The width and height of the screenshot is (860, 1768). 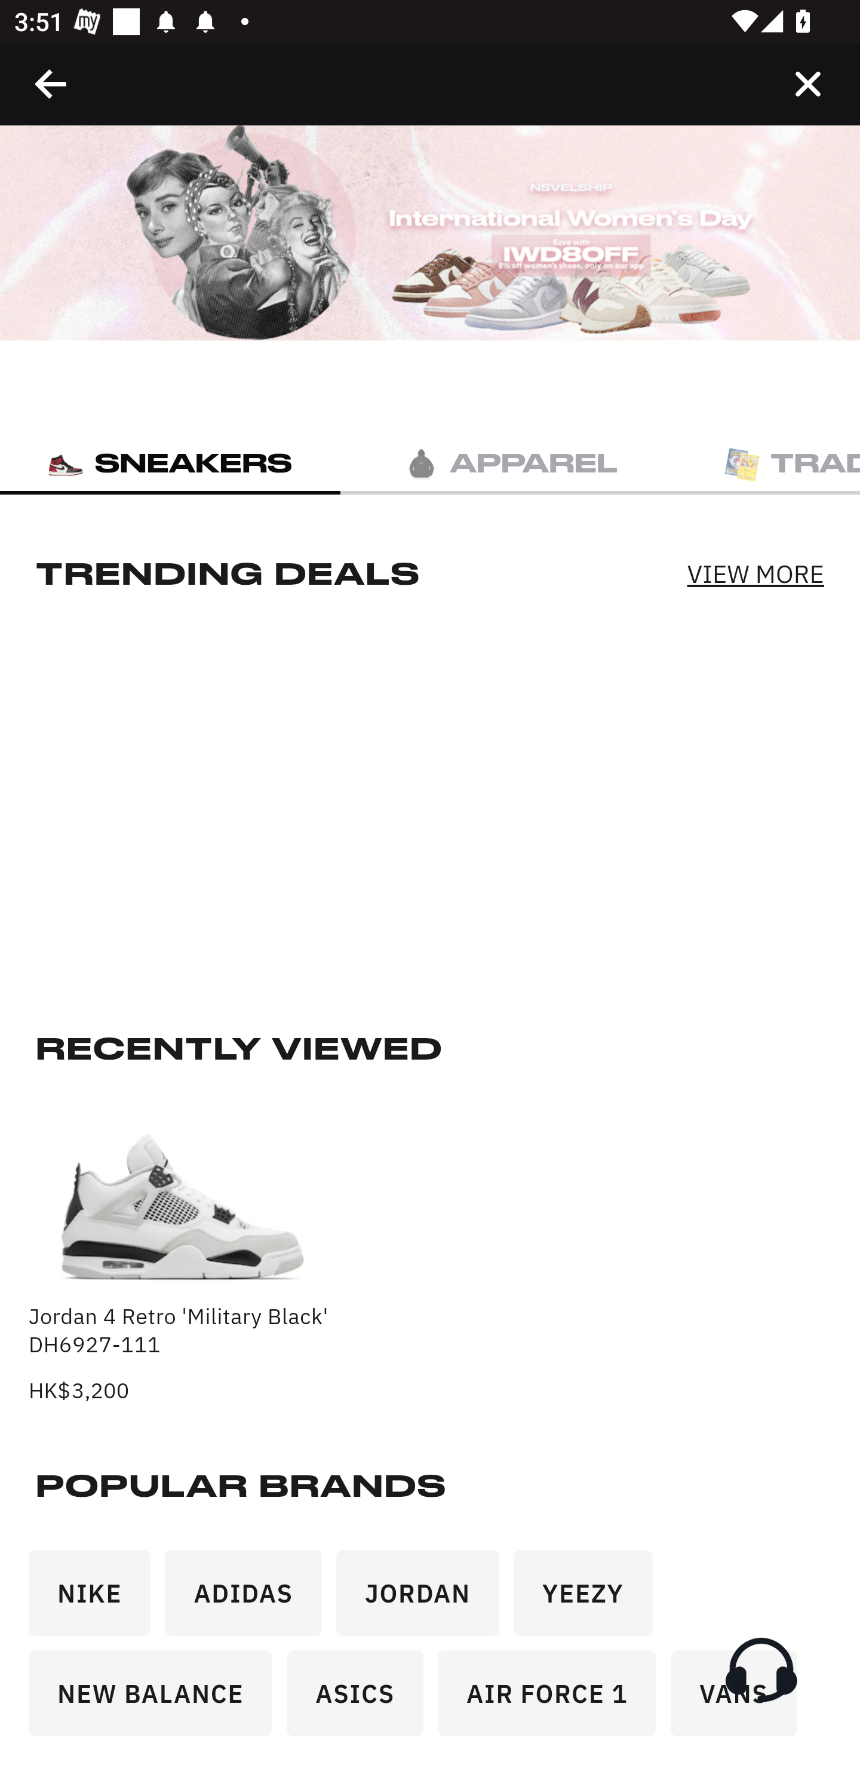 What do you see at coordinates (511, 462) in the screenshot?
I see `APPAREL` at bounding box center [511, 462].